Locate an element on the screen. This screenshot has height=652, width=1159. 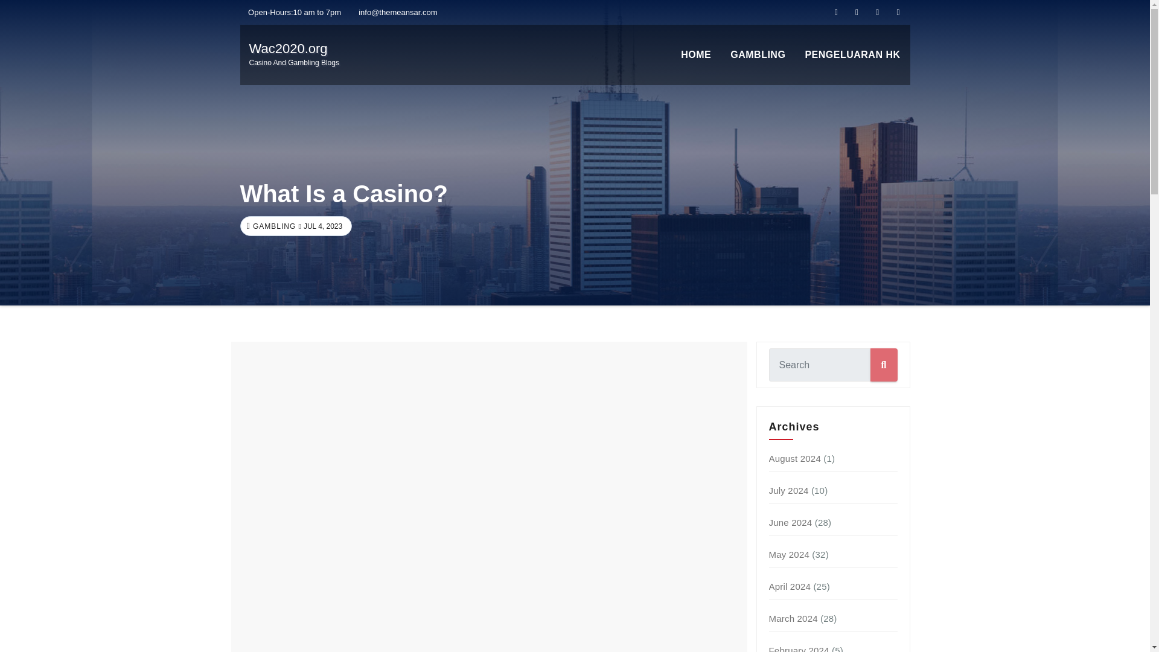
April 2024 is located at coordinates (695, 55).